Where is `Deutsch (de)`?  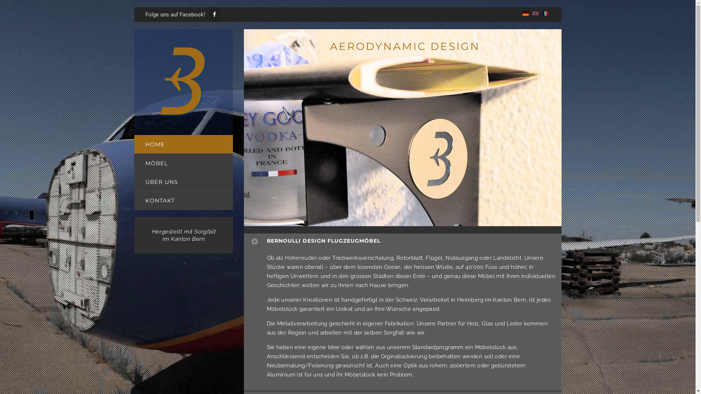
Deutsch (de) is located at coordinates (525, 13).